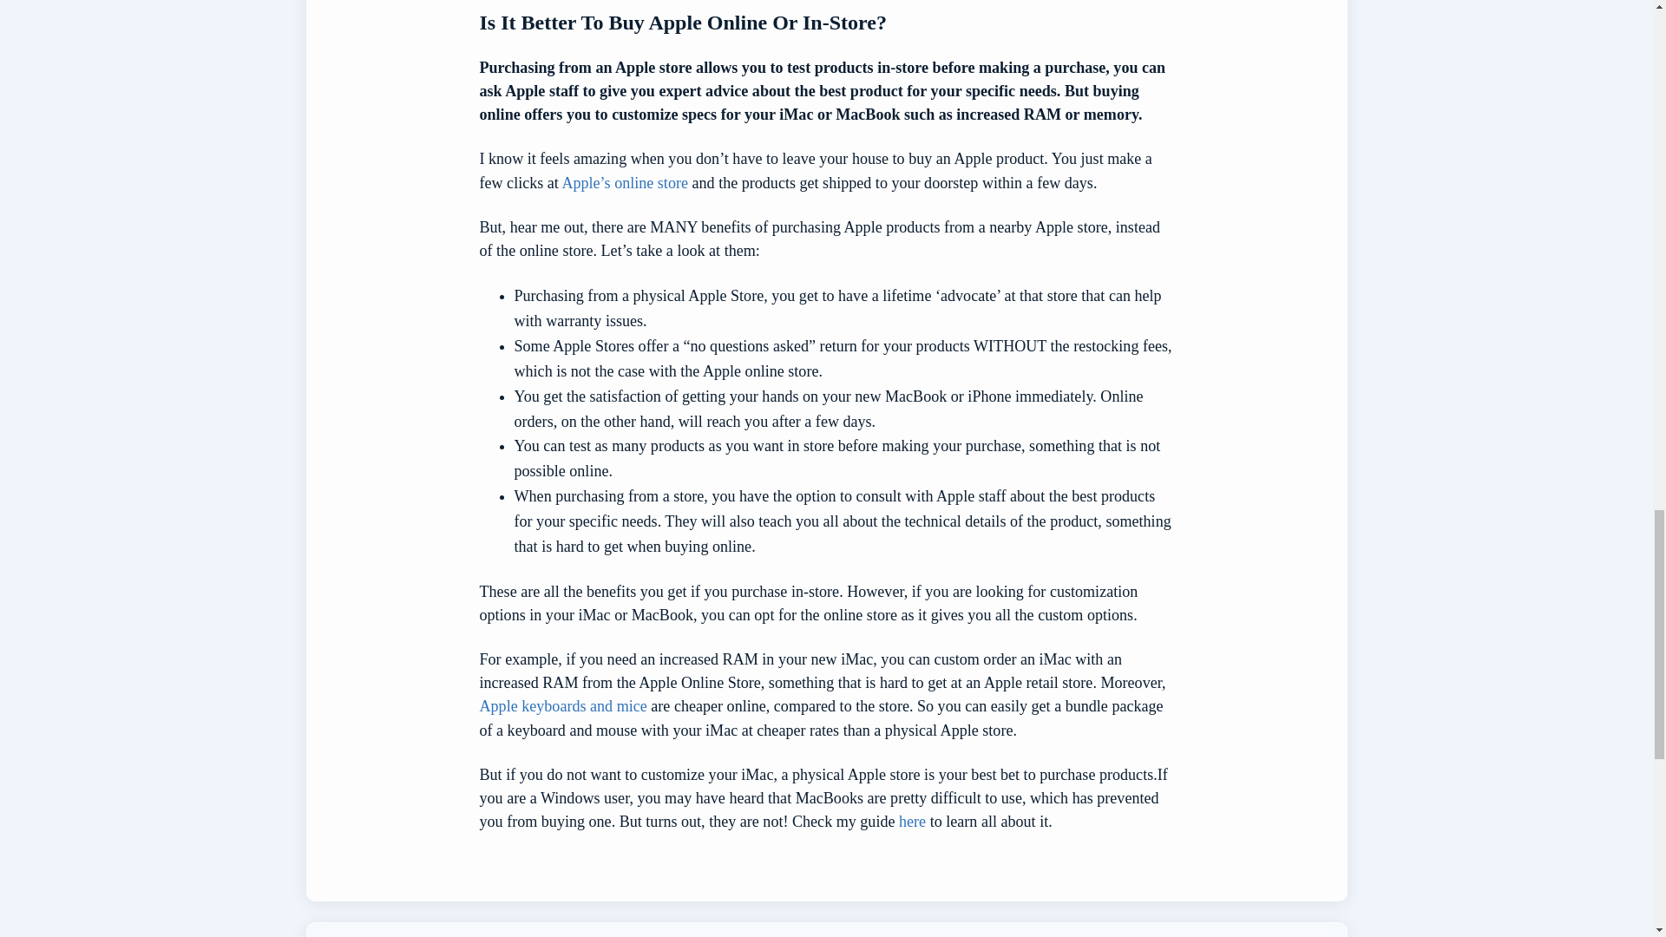 The height and width of the screenshot is (937, 1666). What do you see at coordinates (913, 821) in the screenshot?
I see `here` at bounding box center [913, 821].